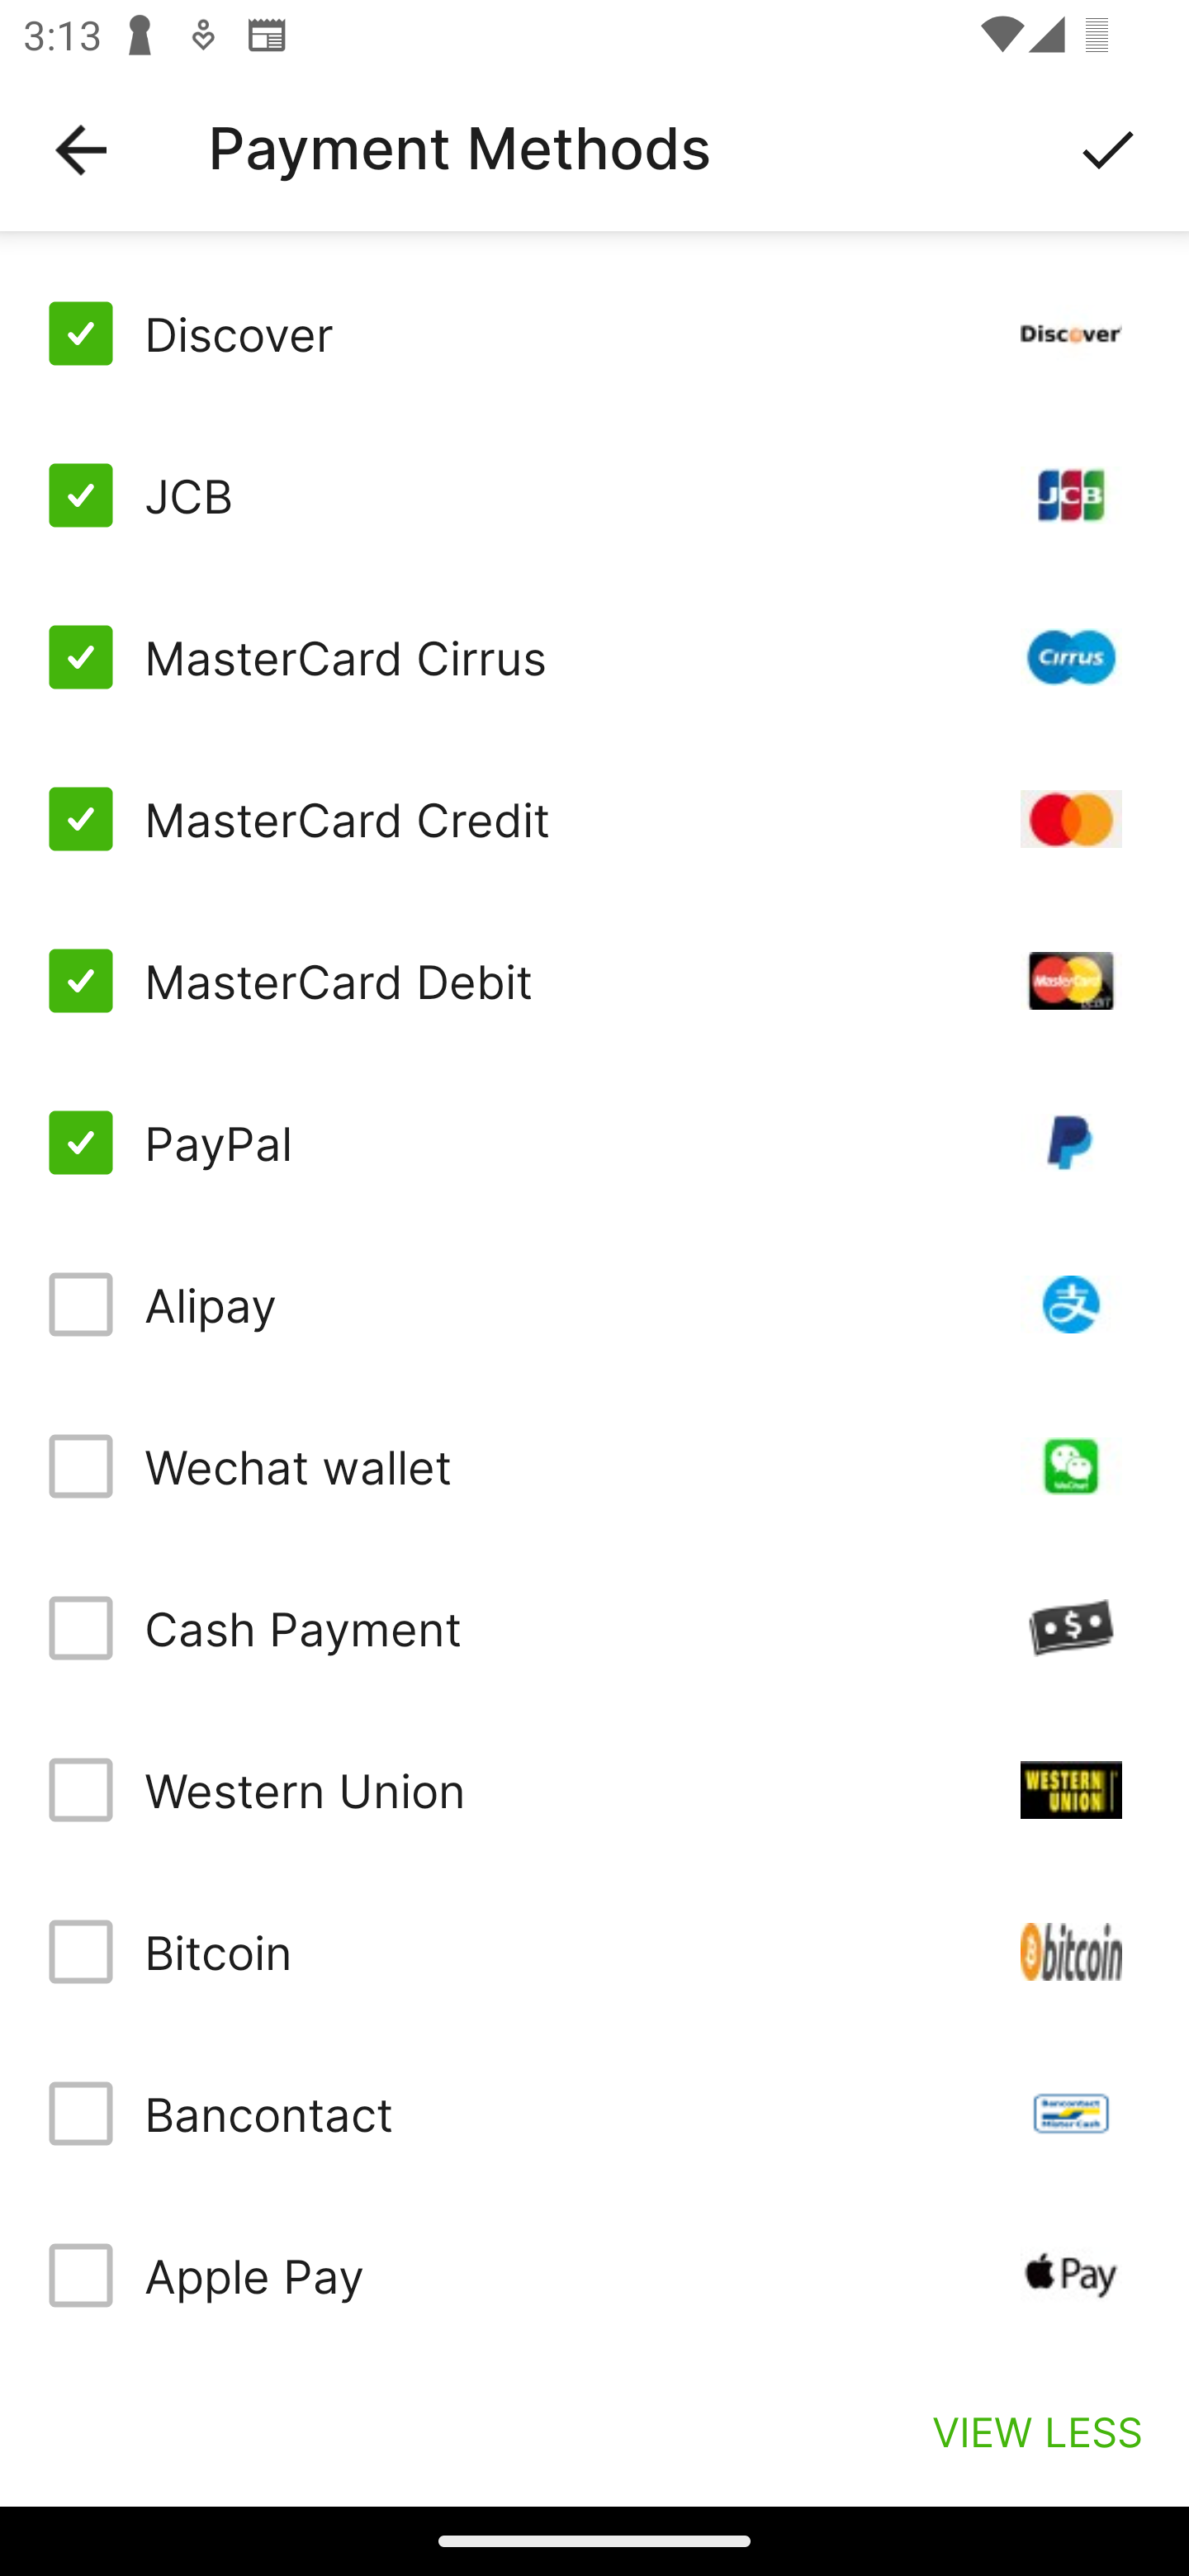 This screenshot has height=2576, width=1189. Describe the element at coordinates (594, 2114) in the screenshot. I see `Bancontact` at that location.